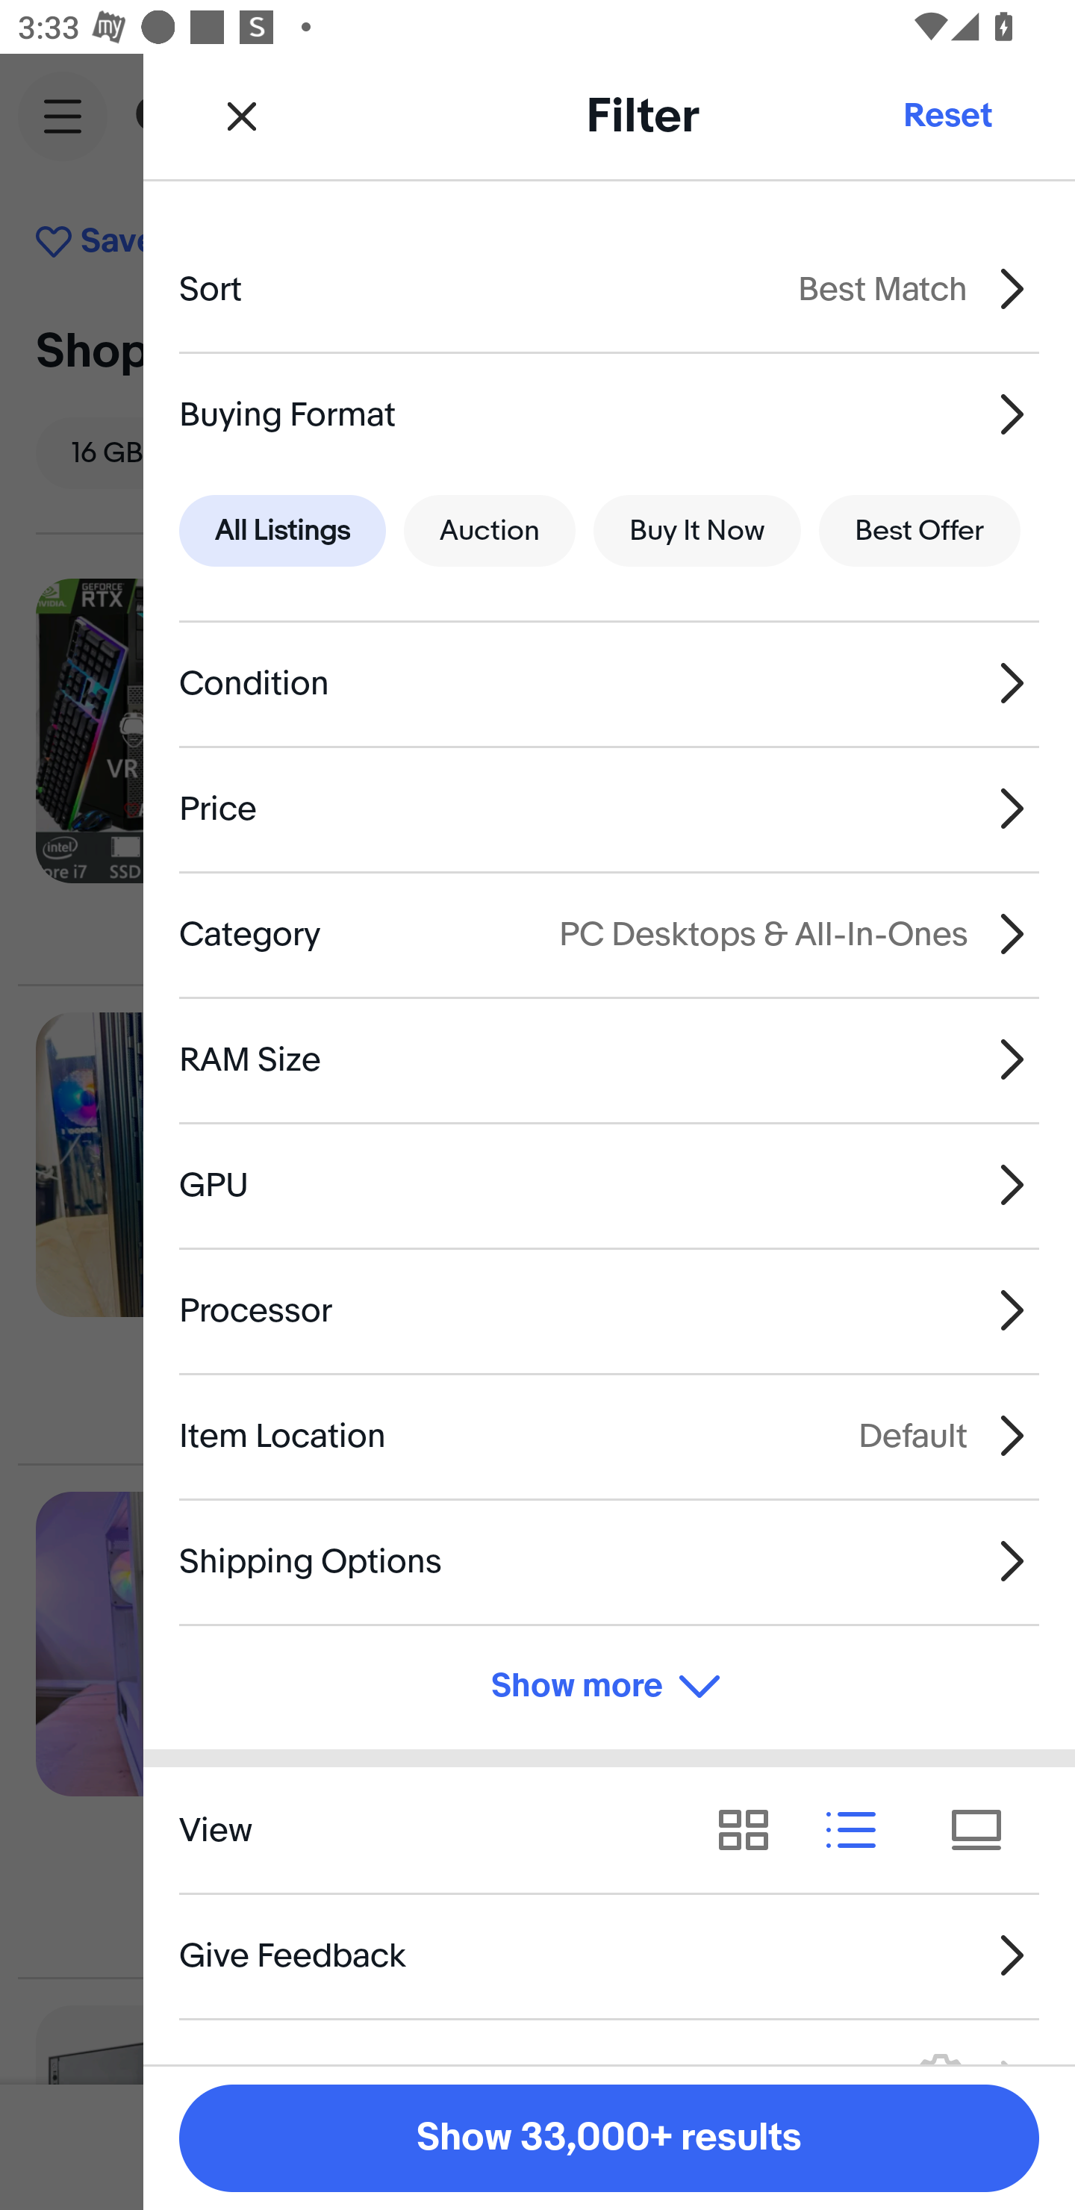 This screenshot has height=2210, width=1075. What do you see at coordinates (860, 1829) in the screenshot?
I see `View results as list` at bounding box center [860, 1829].